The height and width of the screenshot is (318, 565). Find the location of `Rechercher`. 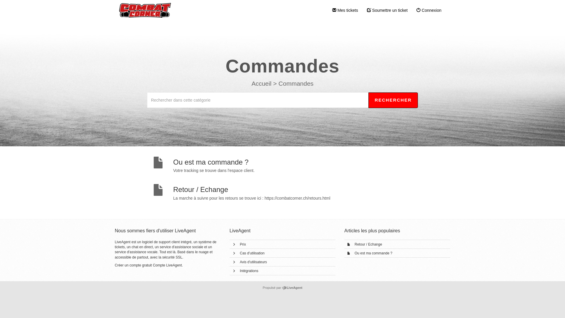

Rechercher is located at coordinates (393, 100).